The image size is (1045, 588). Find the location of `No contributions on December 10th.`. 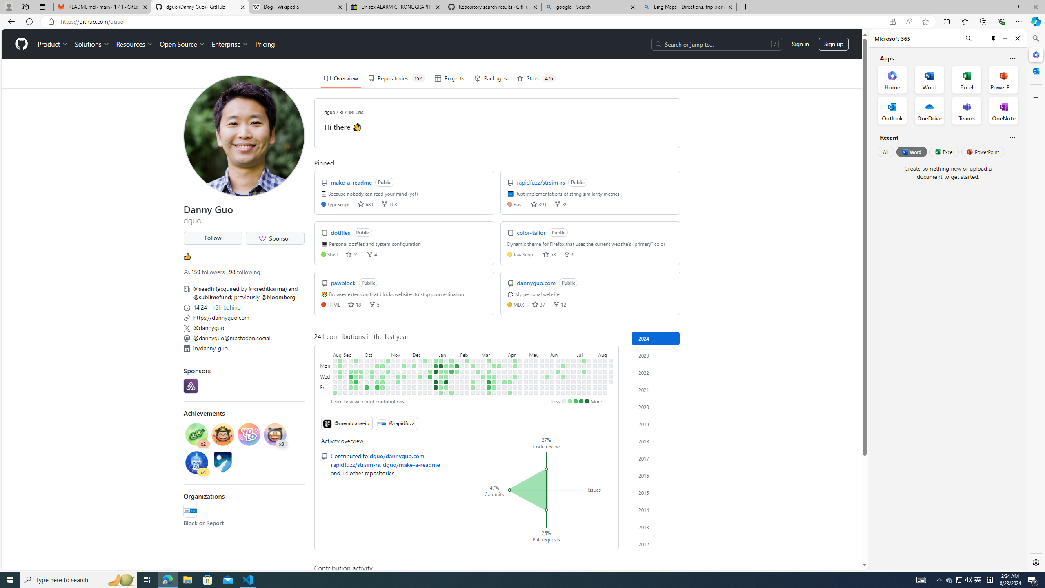

No contributions on December 10th. is located at coordinates (420, 361).